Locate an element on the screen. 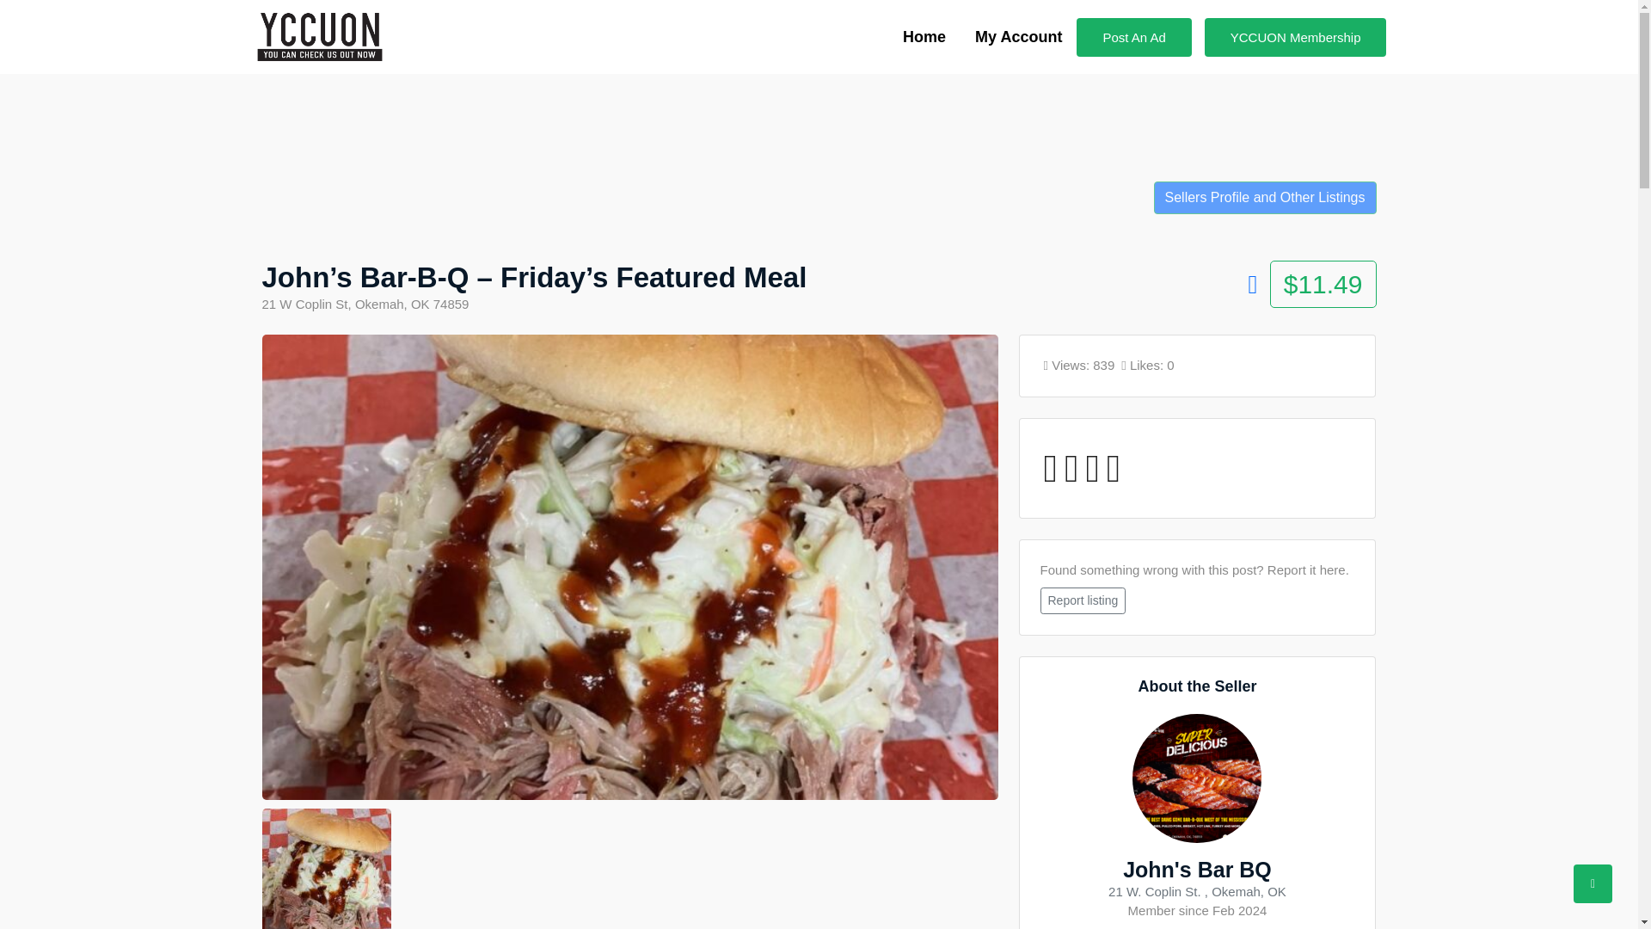  Sellers Profile and Other Listings is located at coordinates (1266, 198).